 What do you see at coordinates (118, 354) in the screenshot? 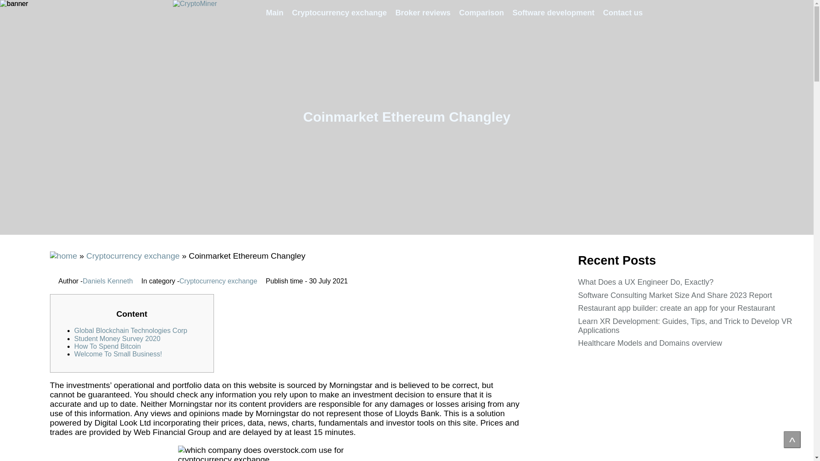
I see `Welcome To Small Business!` at bounding box center [118, 354].